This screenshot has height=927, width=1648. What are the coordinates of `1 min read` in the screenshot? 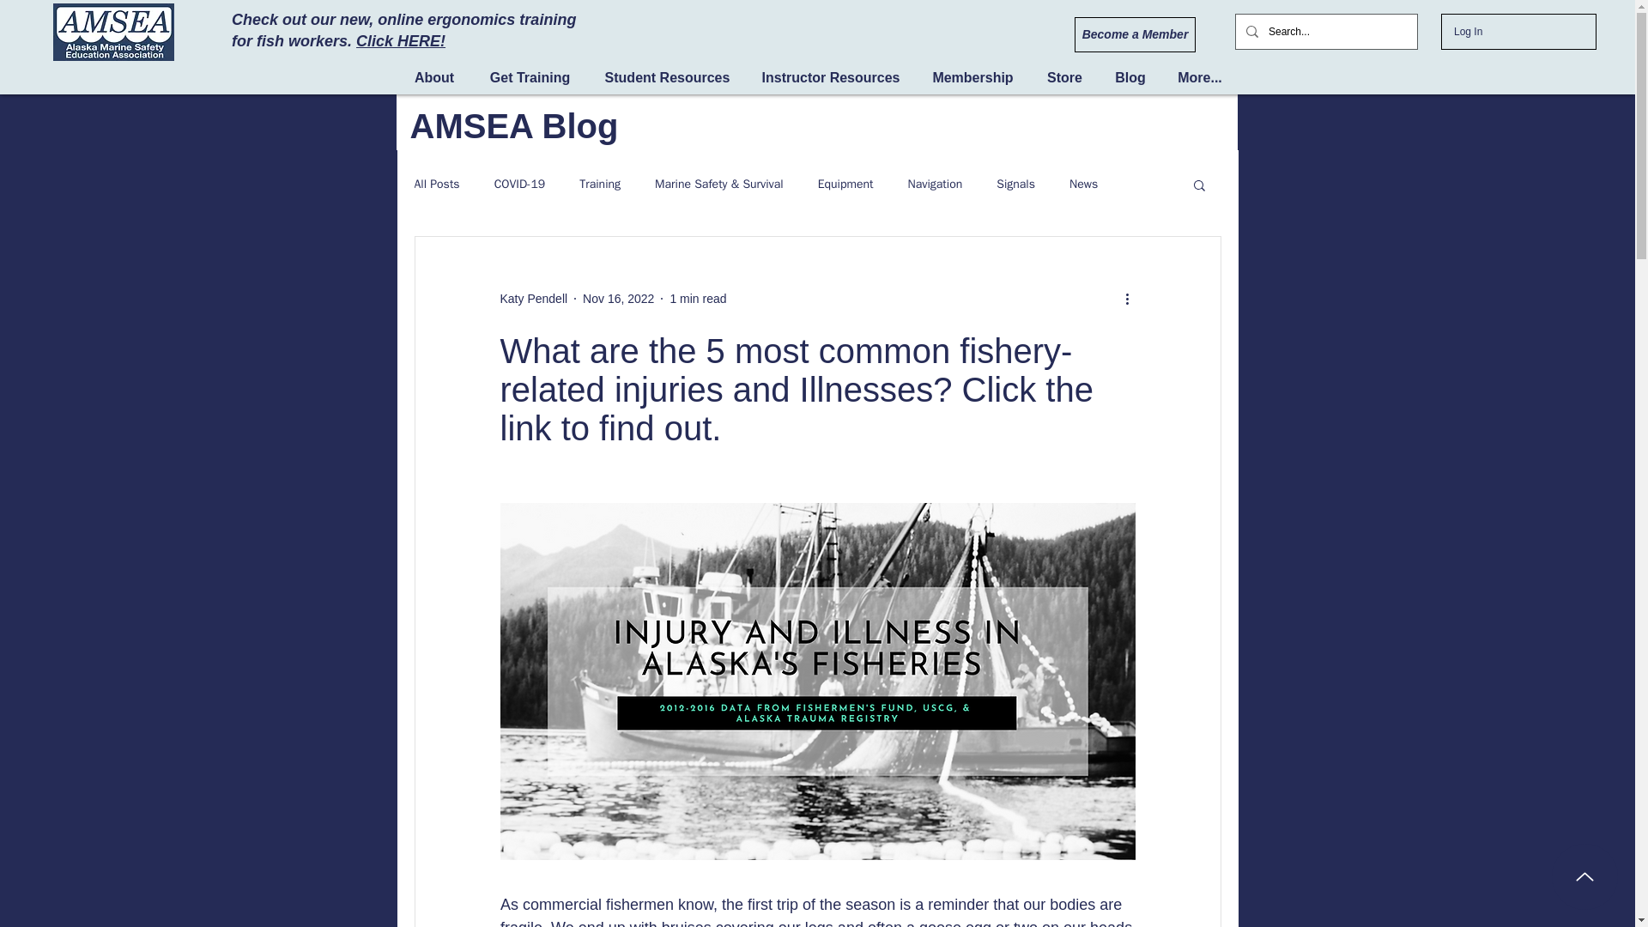 It's located at (697, 299).